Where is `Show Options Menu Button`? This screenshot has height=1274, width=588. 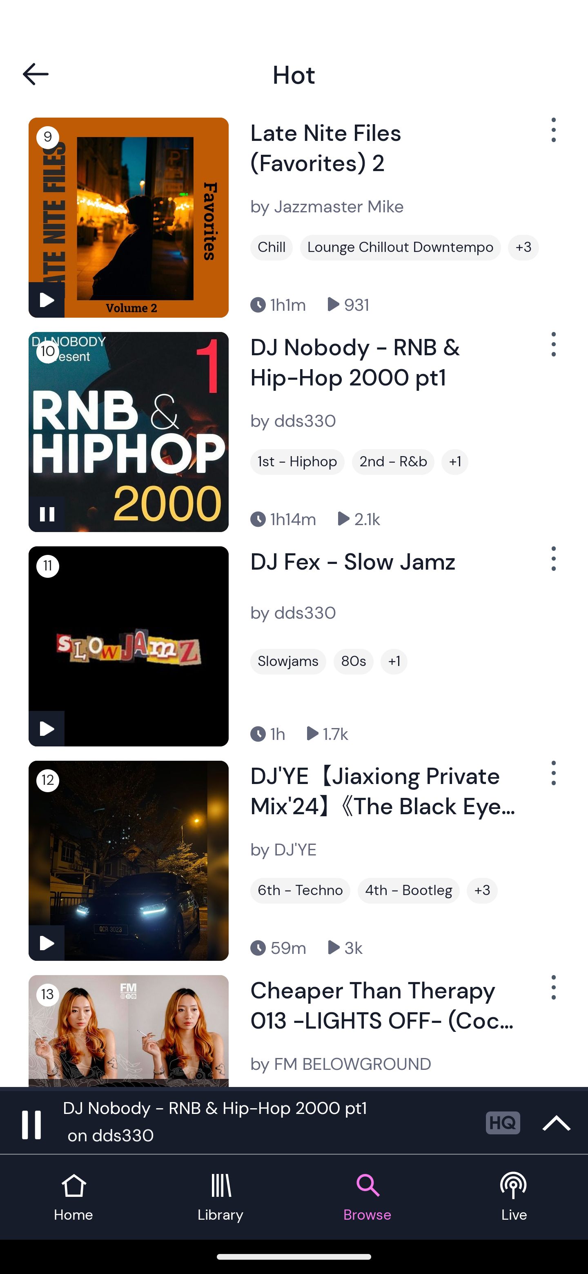 Show Options Menu Button is located at coordinates (552, 136).